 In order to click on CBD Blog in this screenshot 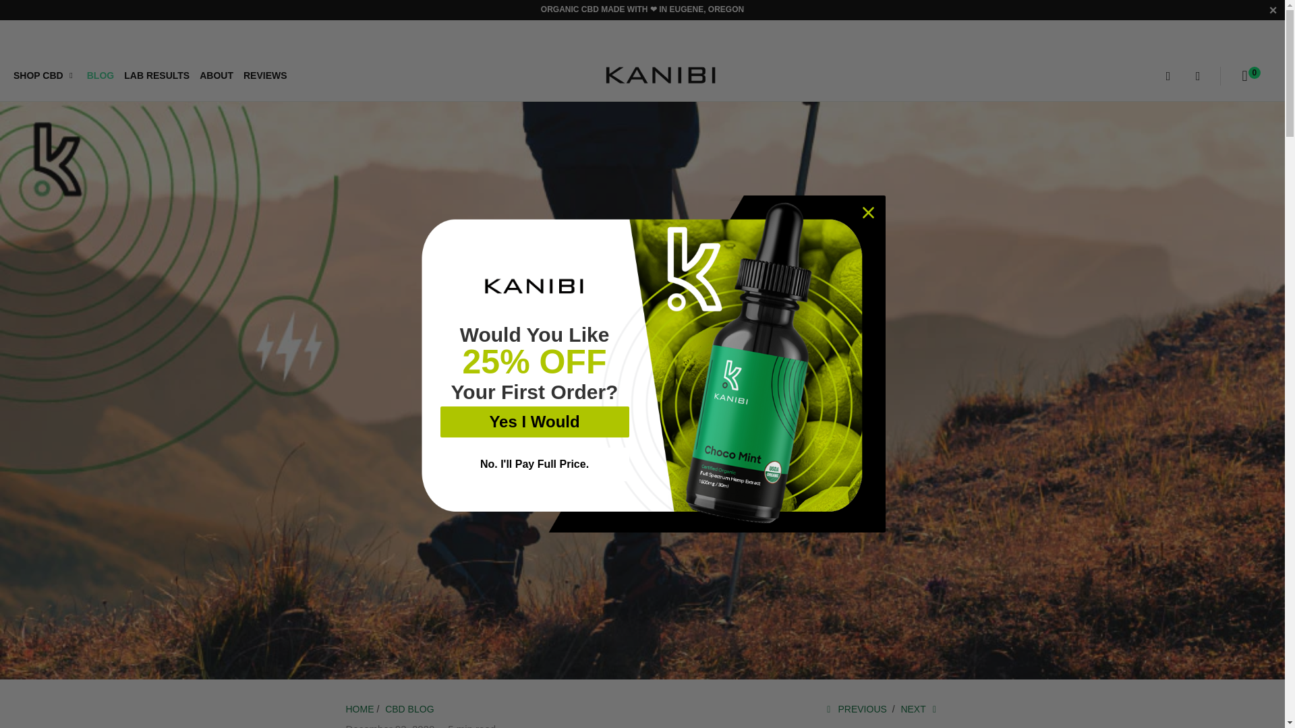, I will do `click(409, 709)`.